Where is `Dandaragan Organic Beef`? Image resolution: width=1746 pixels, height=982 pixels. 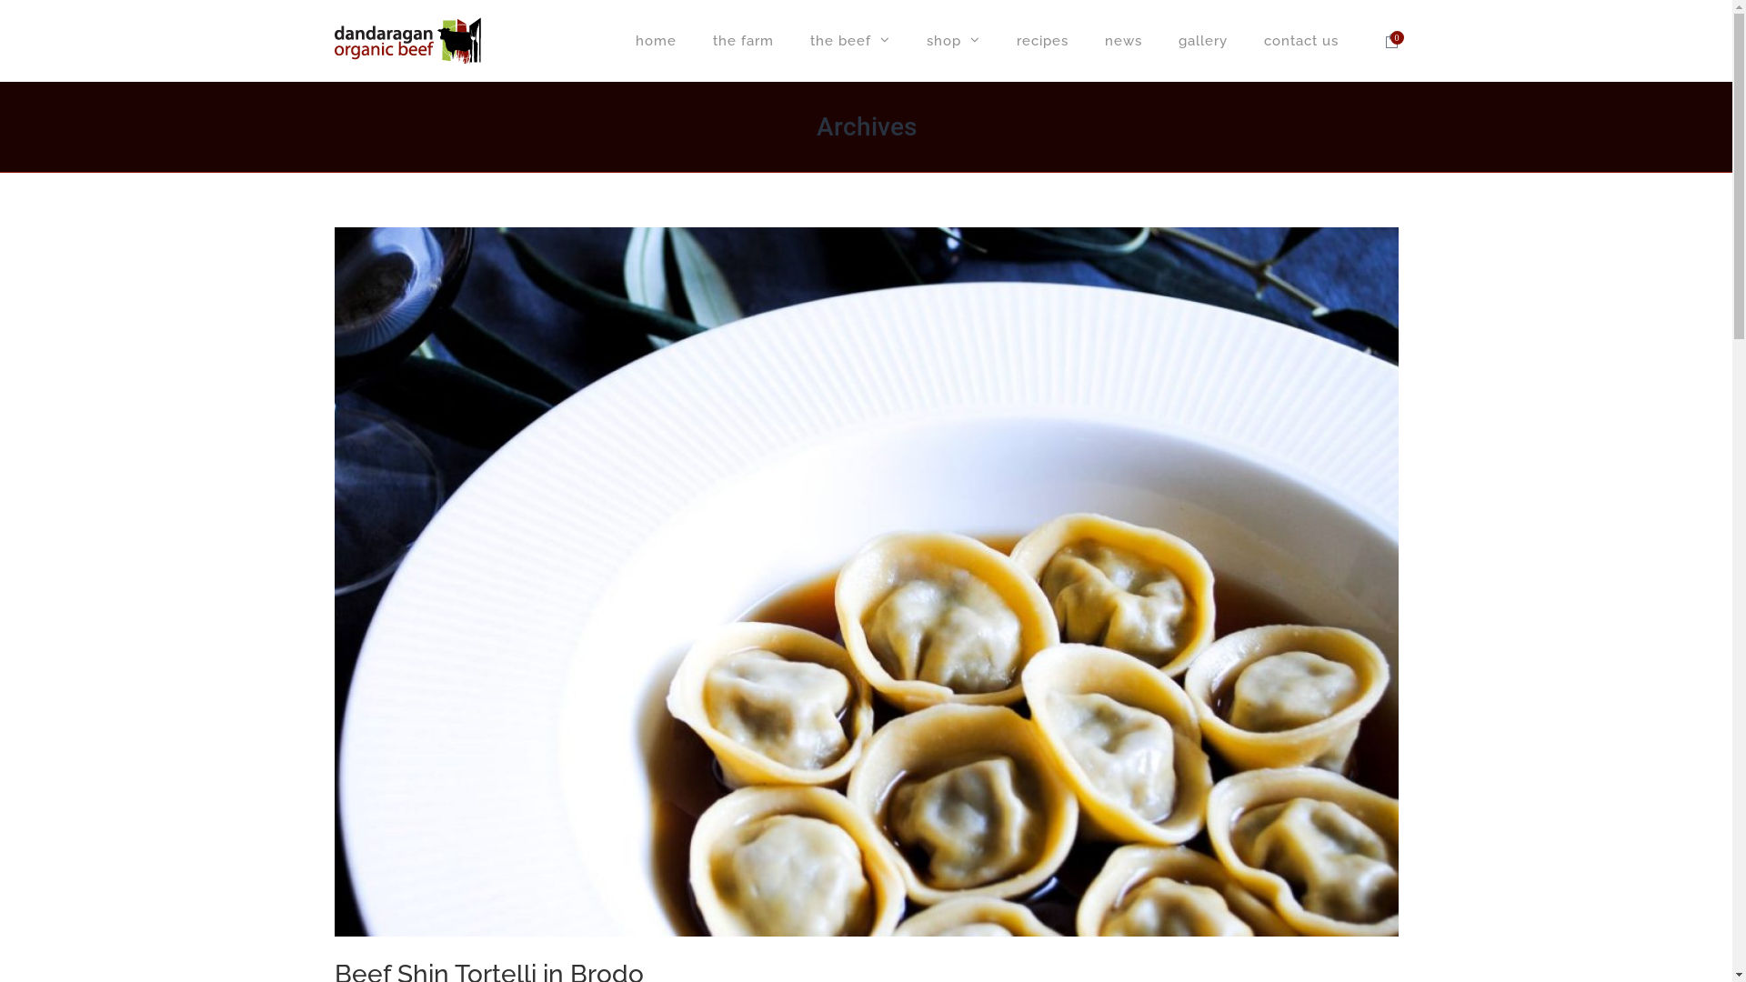
Dandaragan Organic Beef is located at coordinates (407, 41).